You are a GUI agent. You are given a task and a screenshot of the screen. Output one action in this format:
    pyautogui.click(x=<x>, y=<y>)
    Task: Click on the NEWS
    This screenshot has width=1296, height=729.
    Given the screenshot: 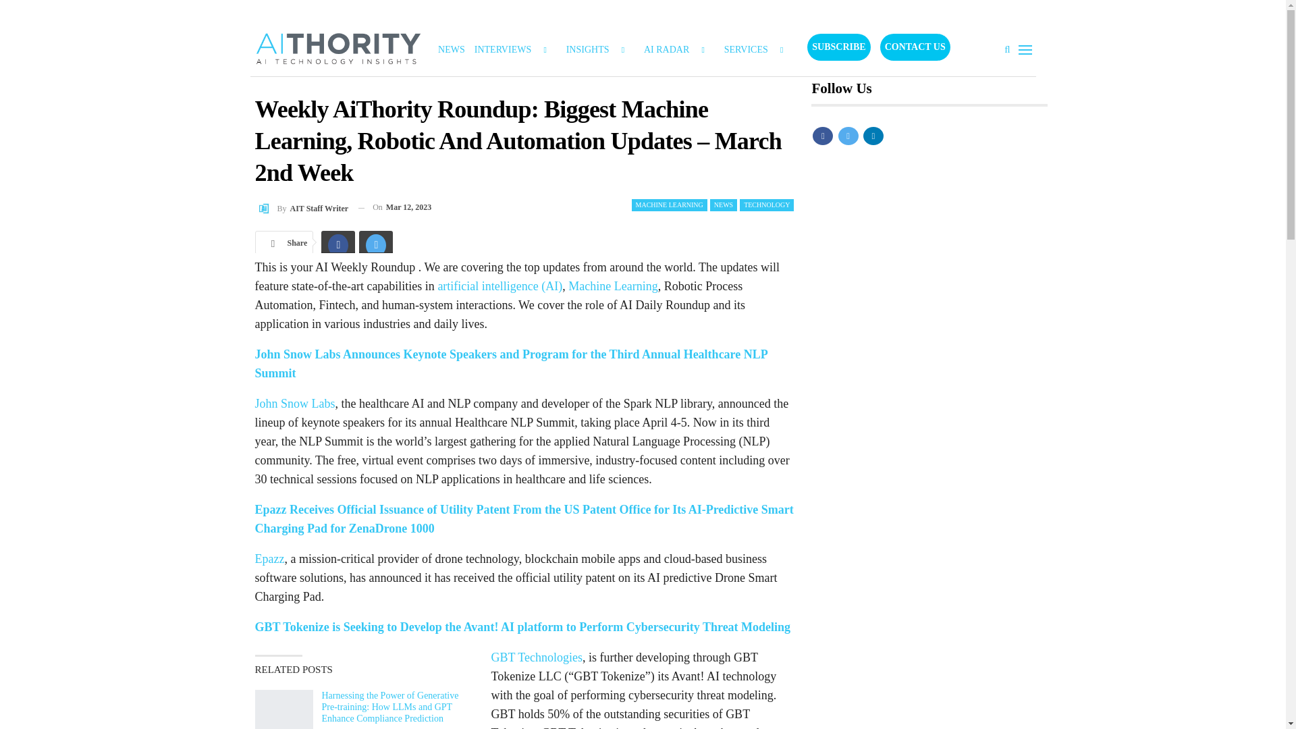 What is the action you would take?
    pyautogui.click(x=724, y=205)
    